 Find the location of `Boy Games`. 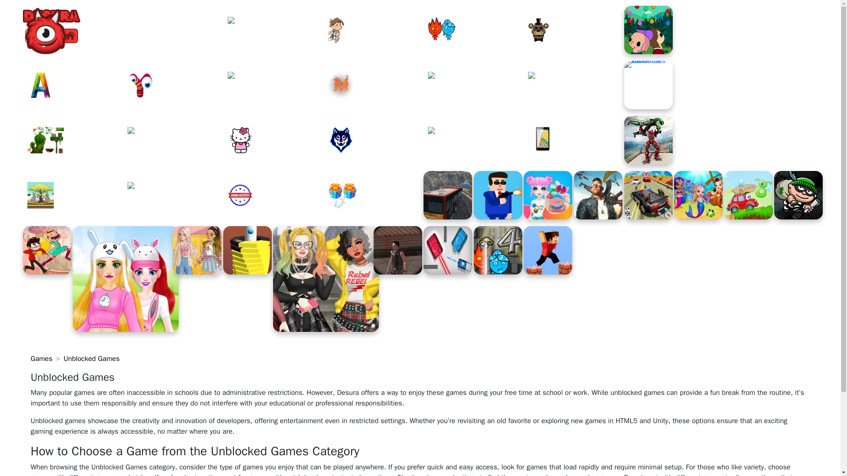

Boy Games is located at coordinates (376, 30).